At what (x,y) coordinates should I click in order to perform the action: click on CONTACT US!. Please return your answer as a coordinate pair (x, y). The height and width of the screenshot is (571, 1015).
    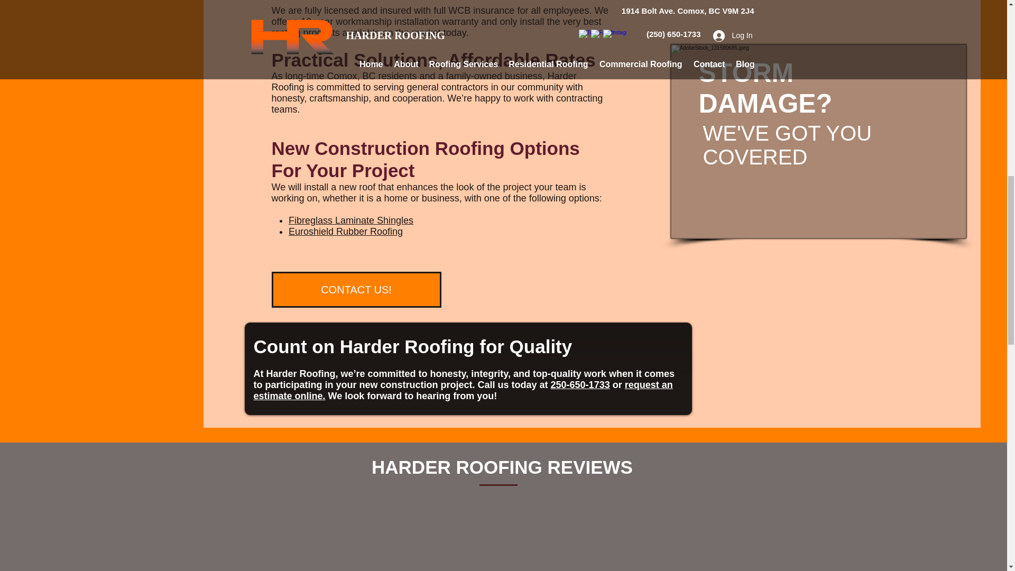
    Looking at the image, I should click on (356, 290).